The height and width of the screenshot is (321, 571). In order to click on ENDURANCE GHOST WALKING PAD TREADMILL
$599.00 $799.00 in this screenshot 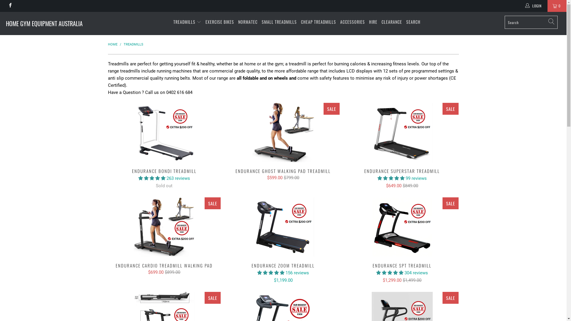, I will do `click(283, 174)`.